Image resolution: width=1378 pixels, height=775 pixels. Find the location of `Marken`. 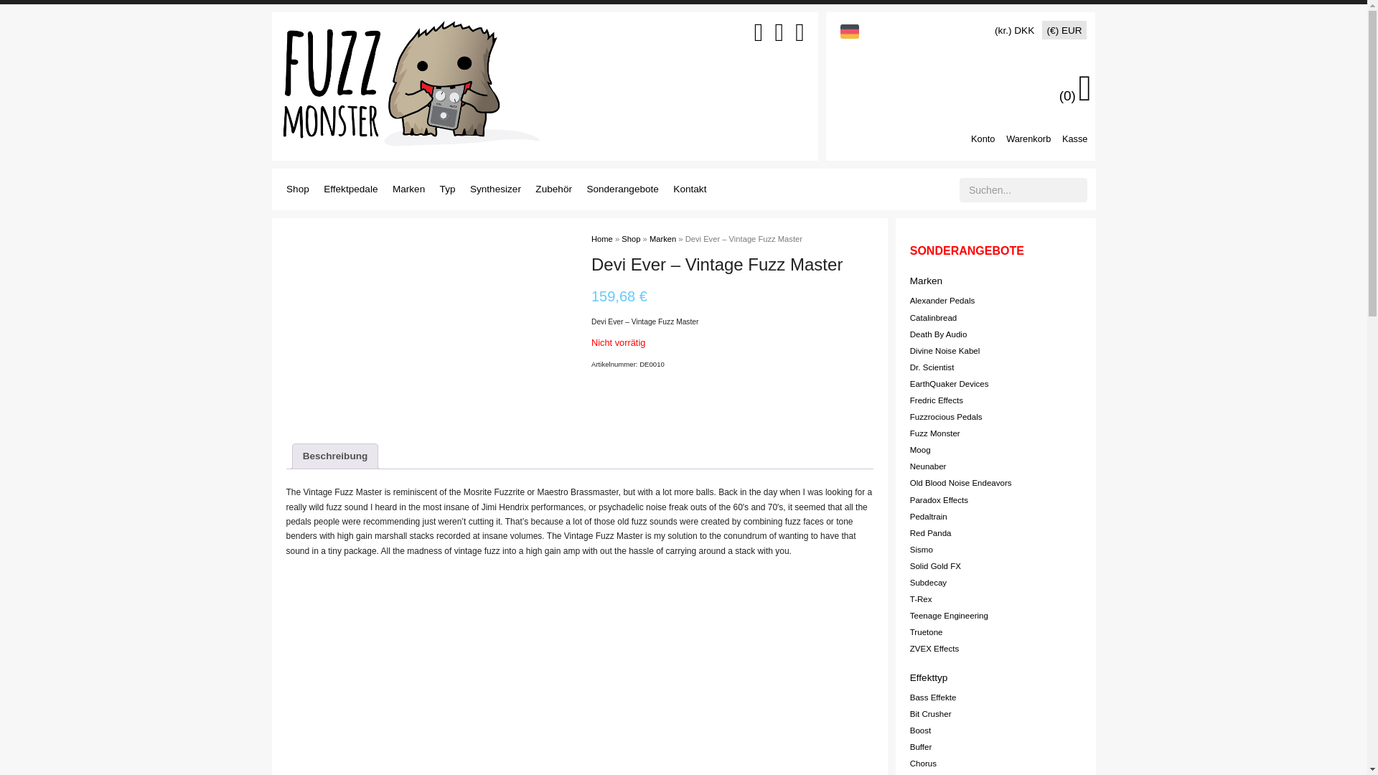

Marken is located at coordinates (926, 281).